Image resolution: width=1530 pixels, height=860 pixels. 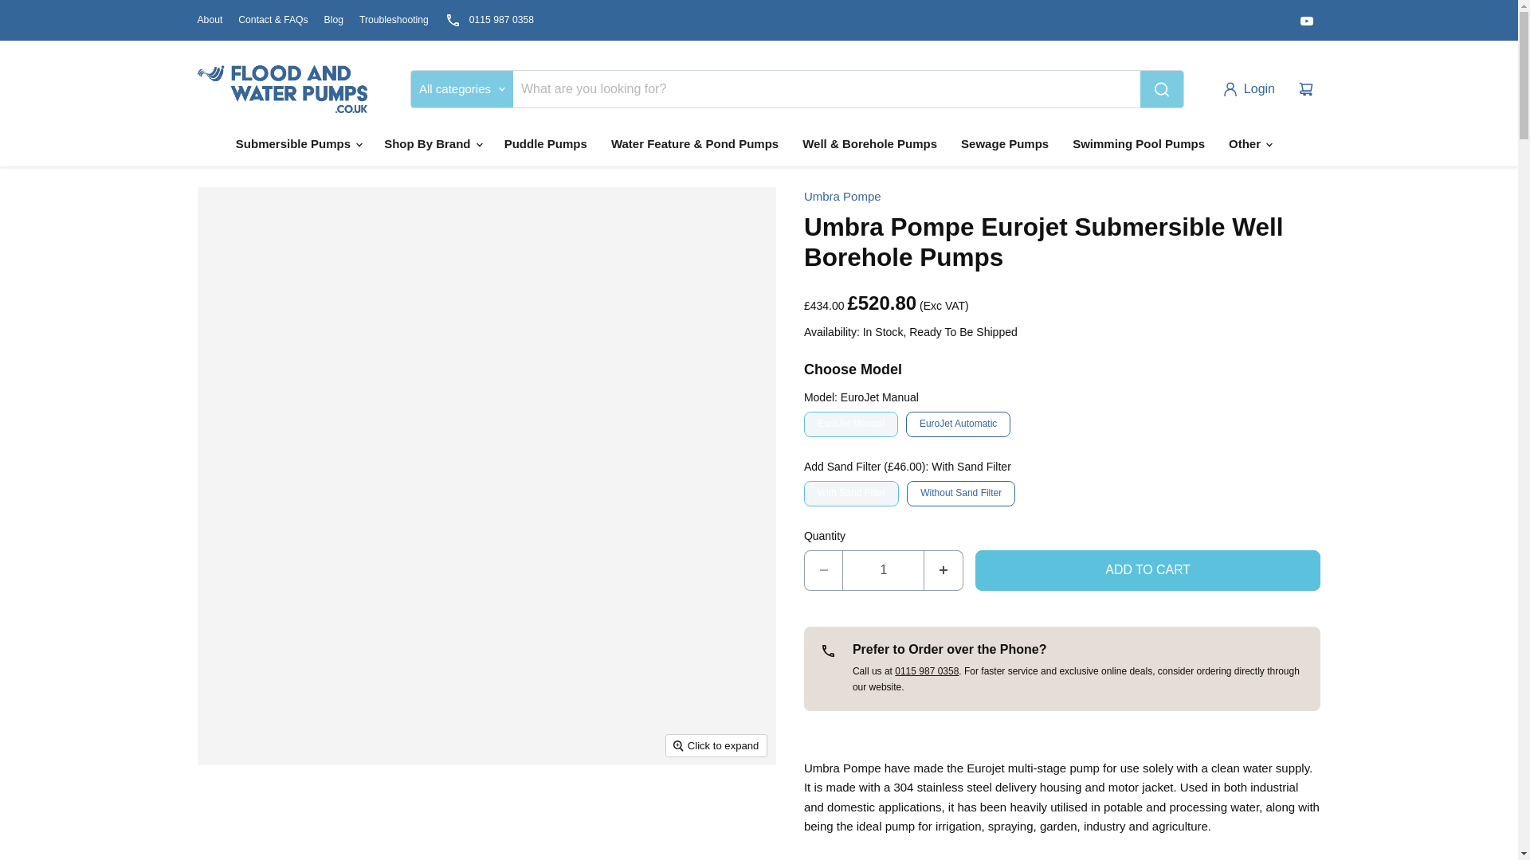 What do you see at coordinates (883, 570) in the screenshot?
I see `1` at bounding box center [883, 570].